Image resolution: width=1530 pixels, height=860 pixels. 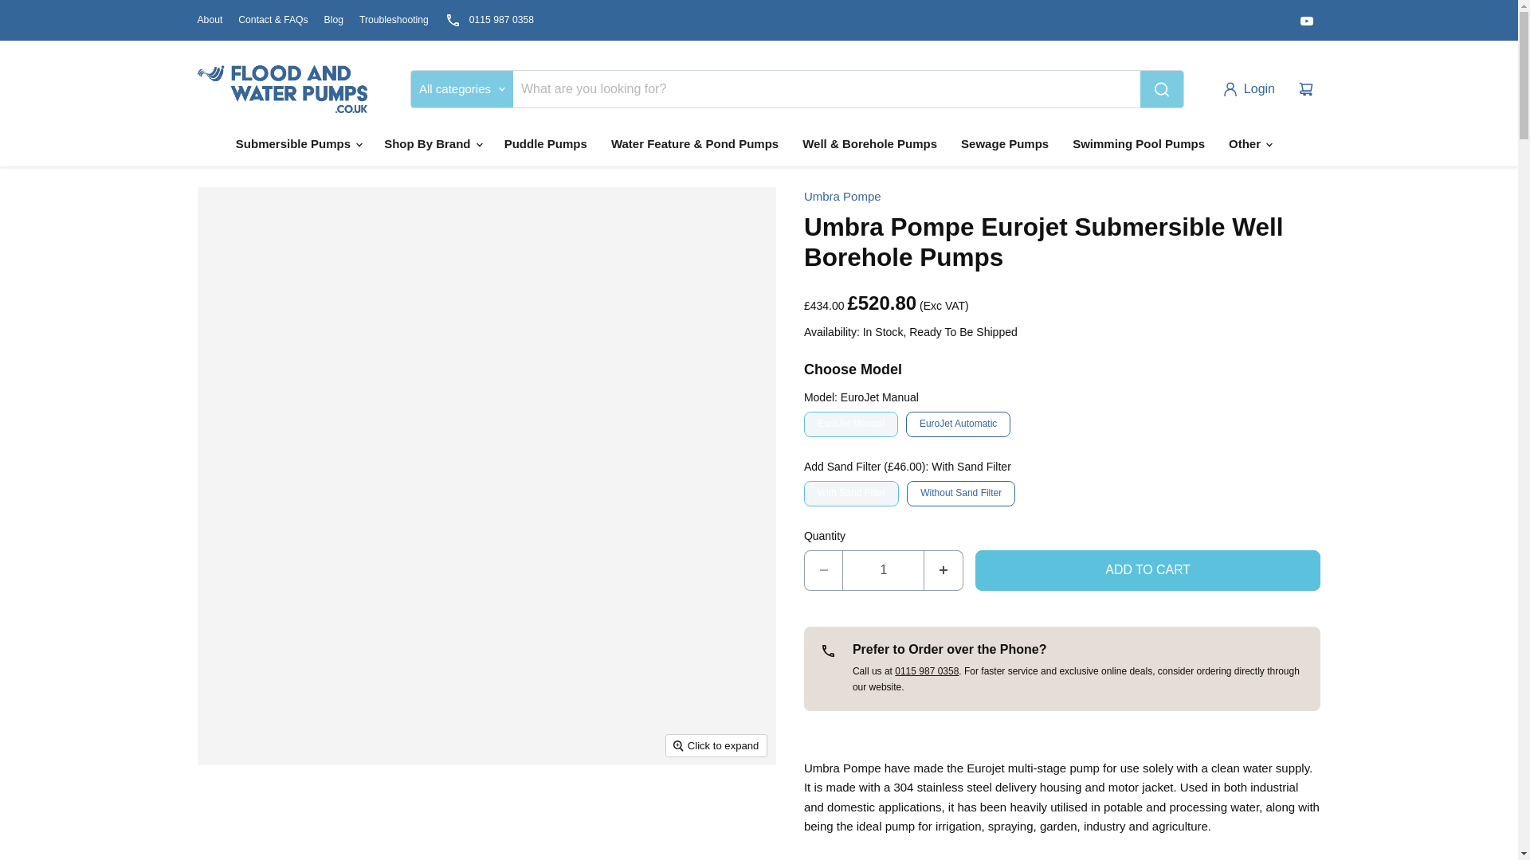 What do you see at coordinates (883, 570) in the screenshot?
I see `1` at bounding box center [883, 570].